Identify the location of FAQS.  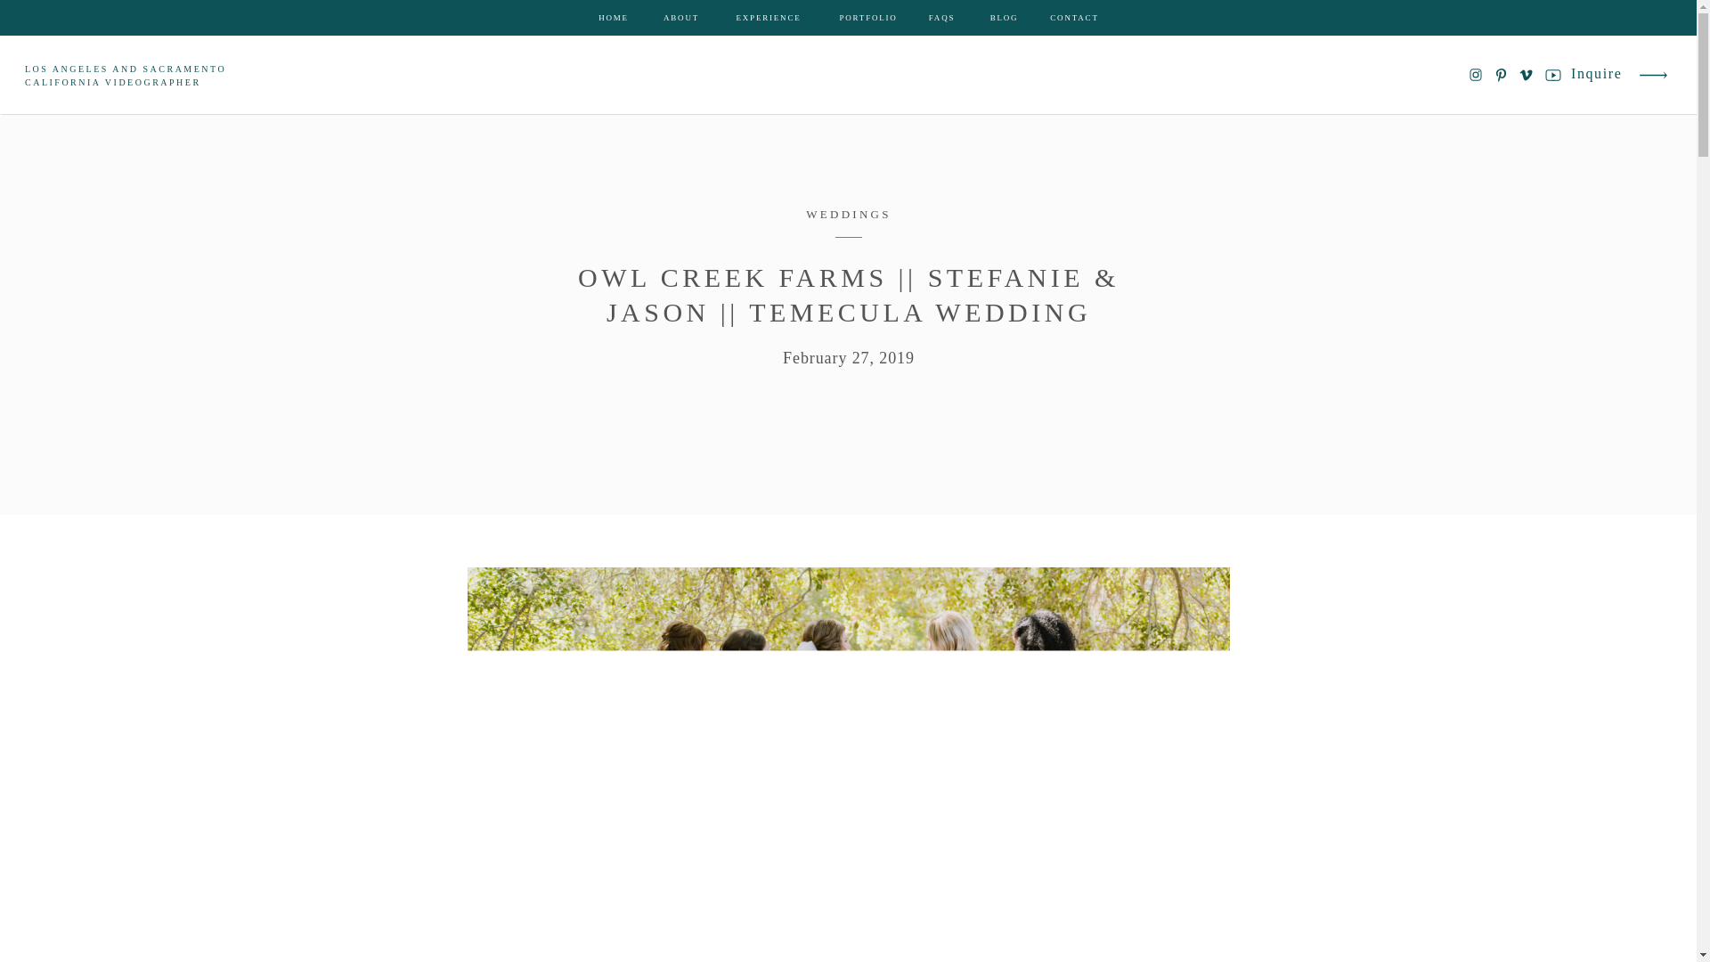
(942, 18).